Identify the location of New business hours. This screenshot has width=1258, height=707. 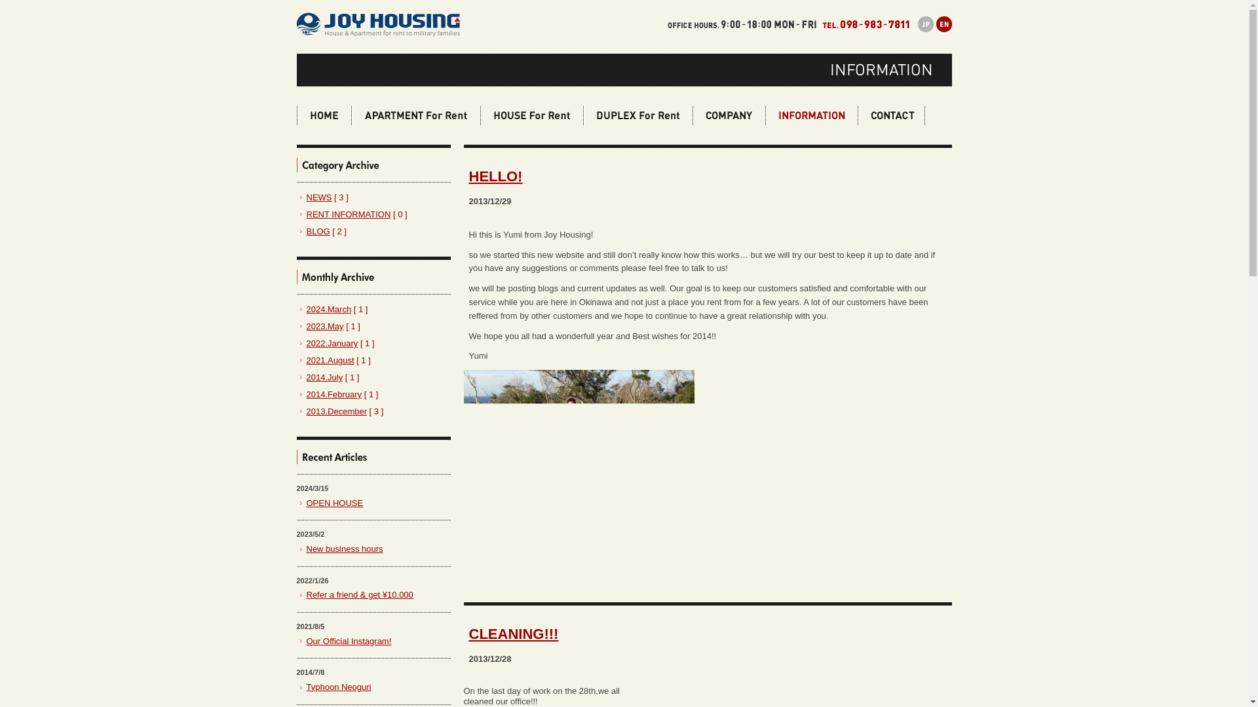
(345, 549).